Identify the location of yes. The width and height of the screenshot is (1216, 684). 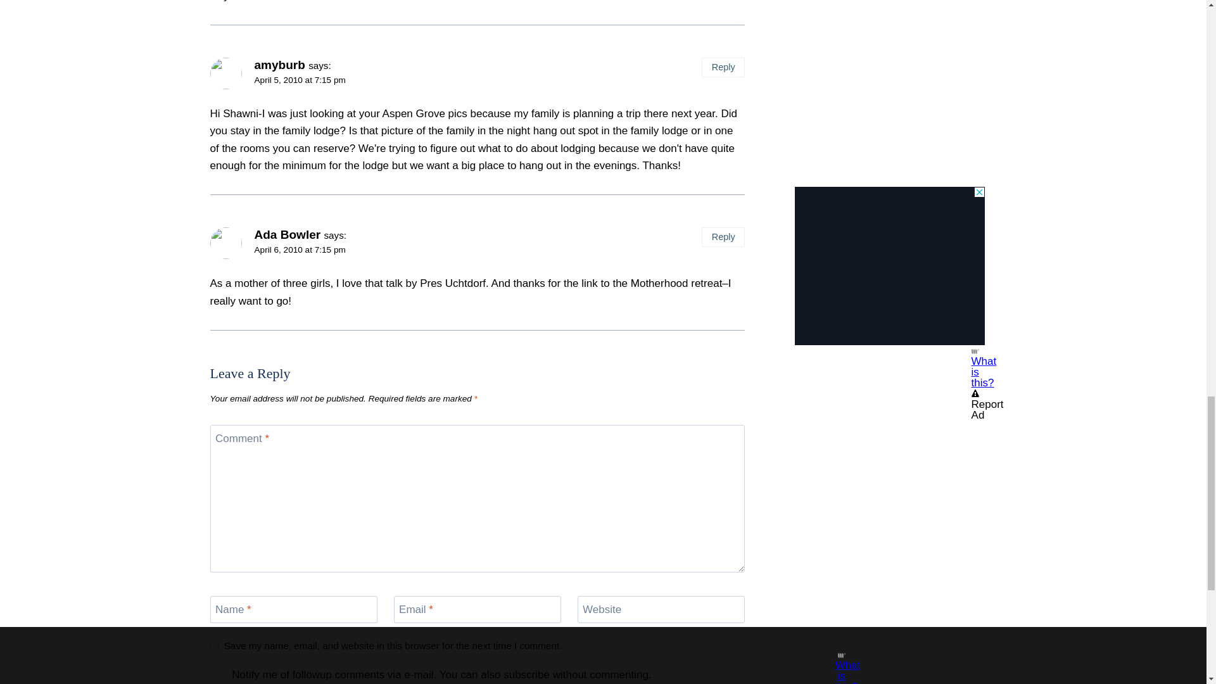
(220, 674).